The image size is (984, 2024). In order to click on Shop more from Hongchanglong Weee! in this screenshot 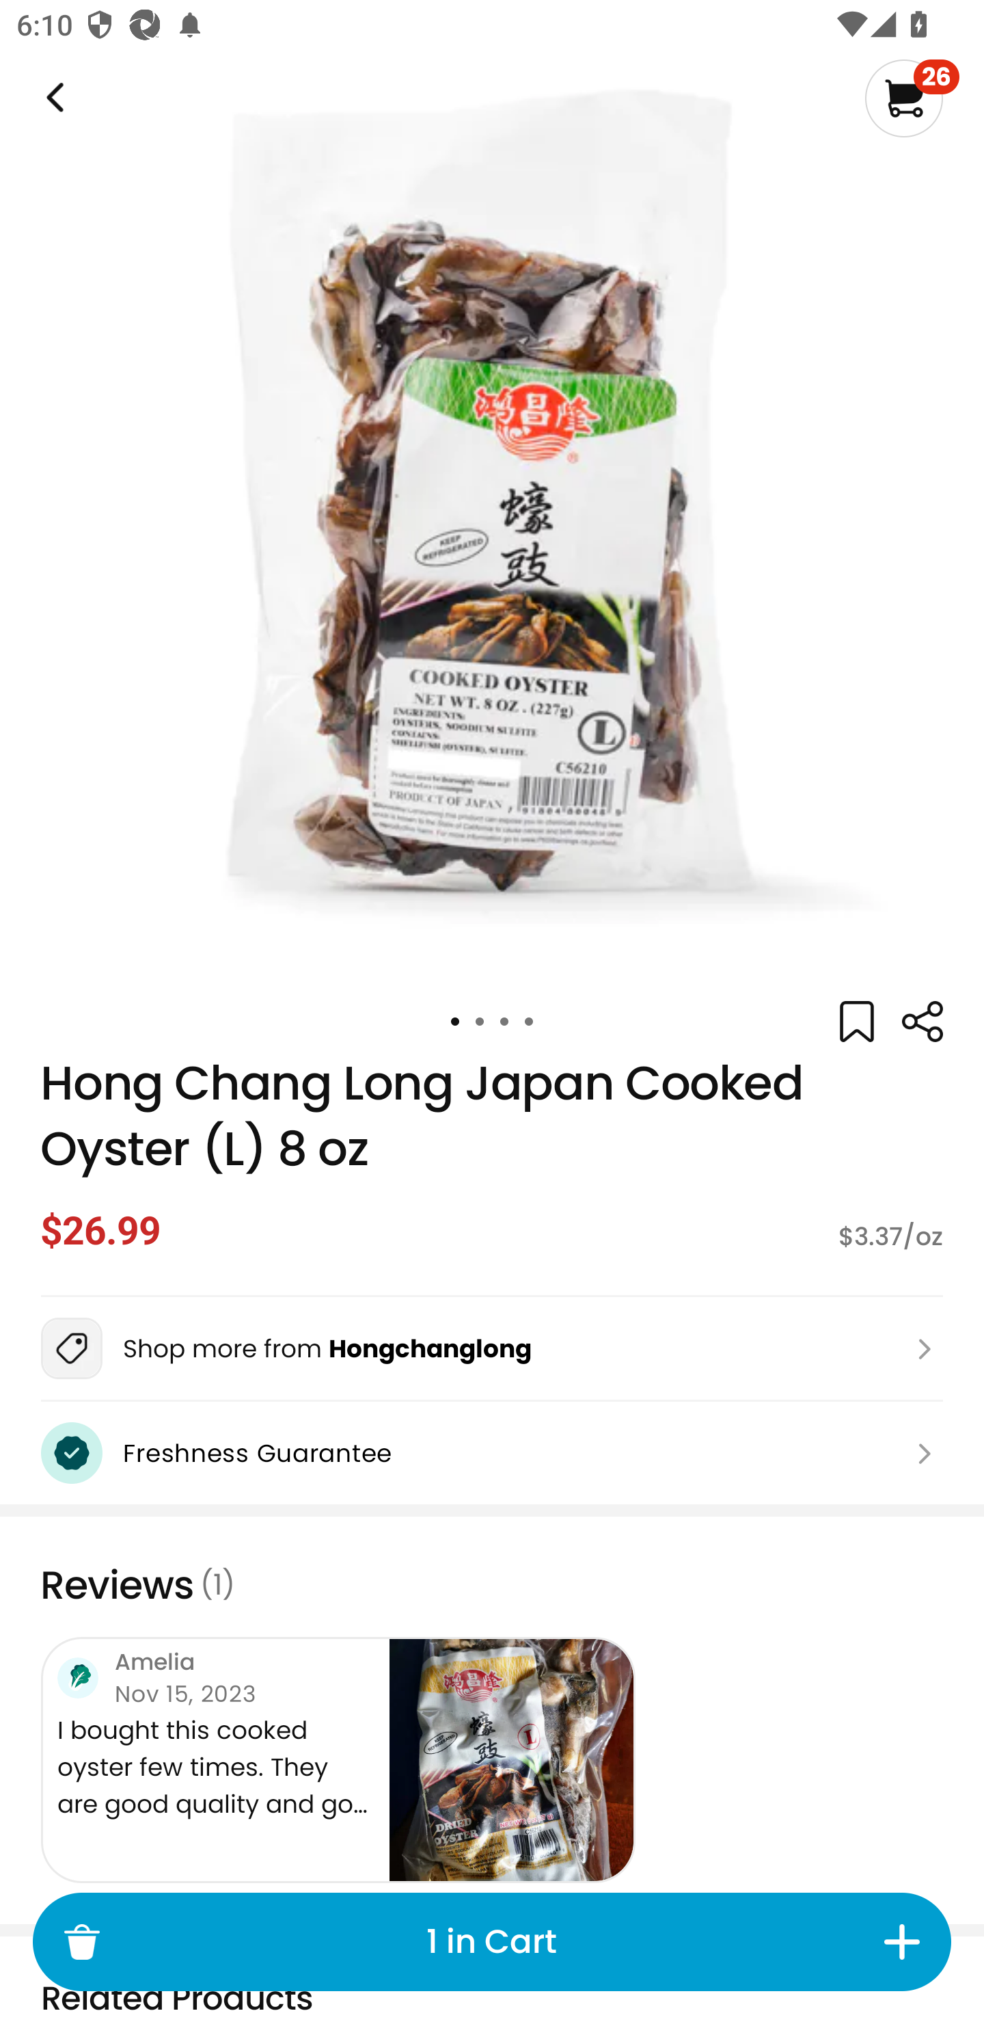, I will do `click(492, 1348)`.